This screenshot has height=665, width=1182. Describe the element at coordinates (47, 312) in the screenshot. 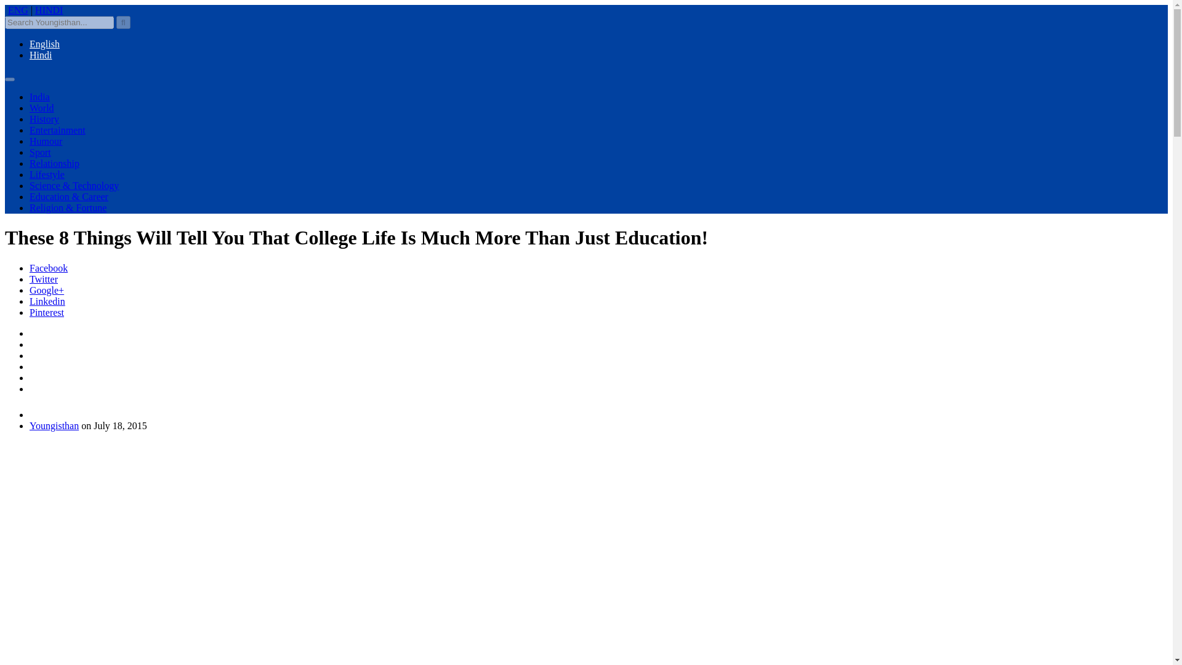

I see `Pinterest` at that location.